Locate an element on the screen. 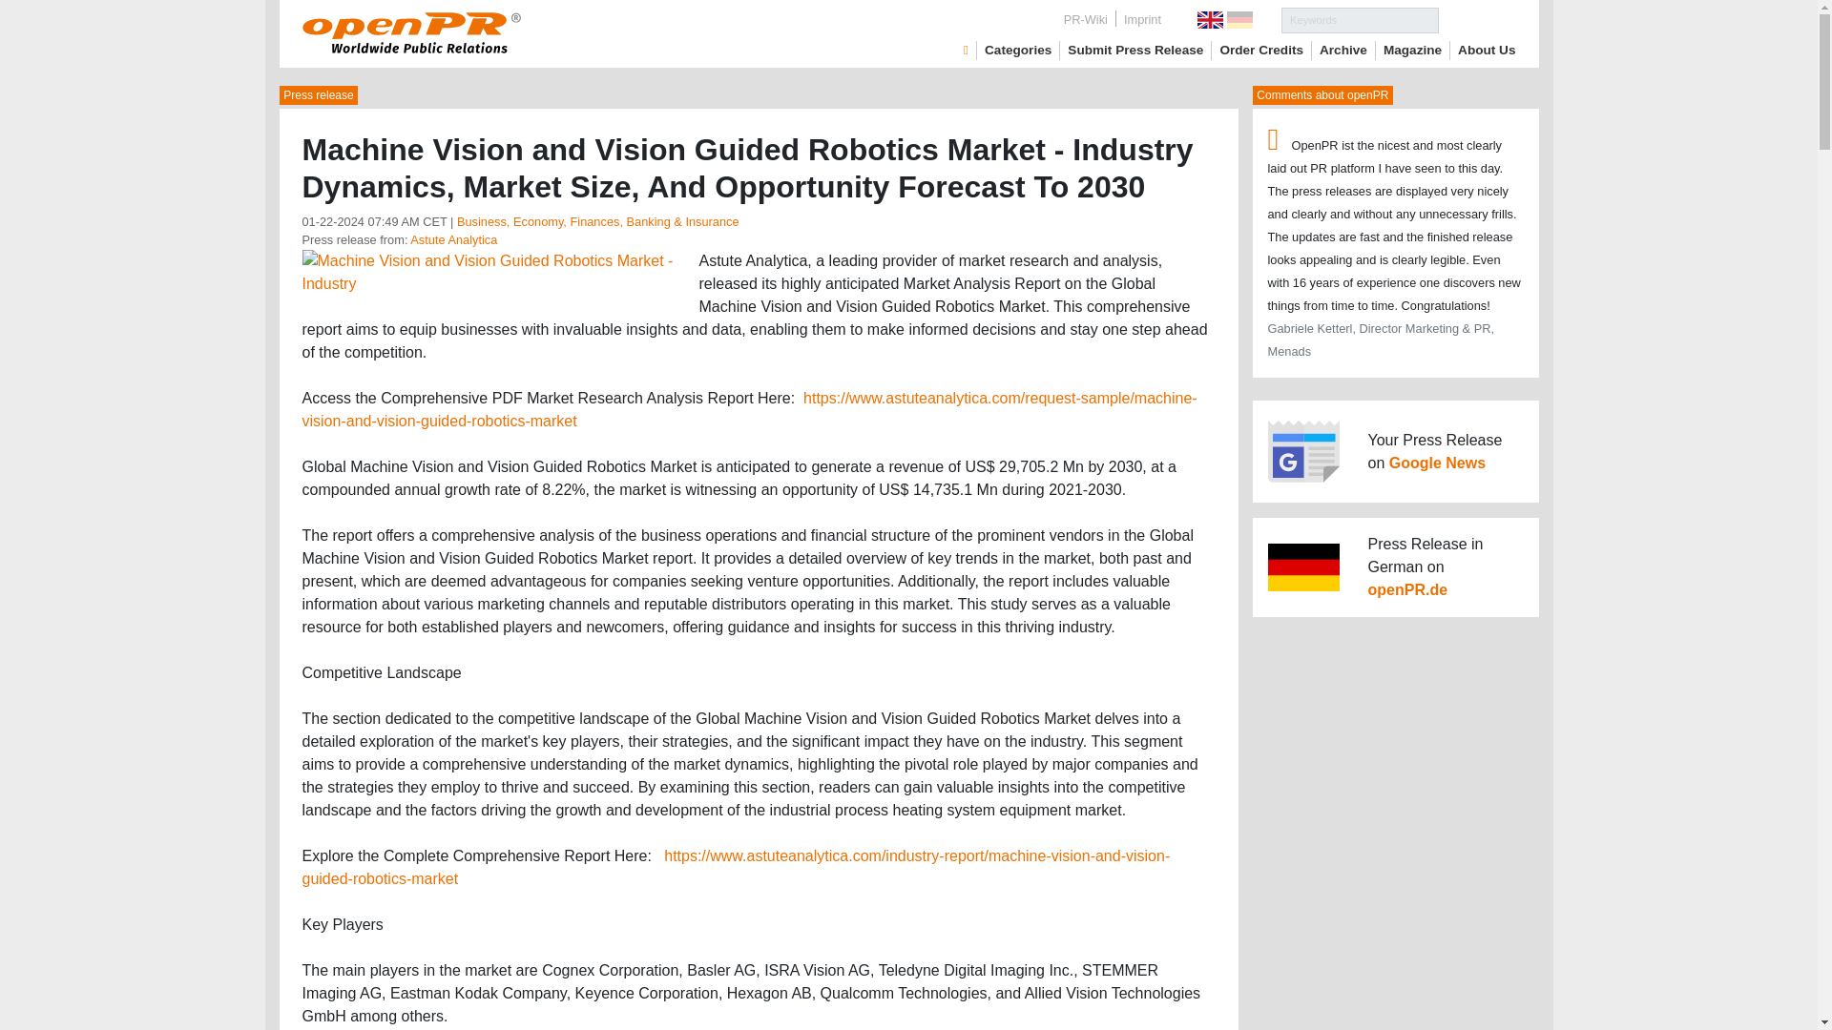 The image size is (1832, 1030). Order Credits is located at coordinates (1261, 50).